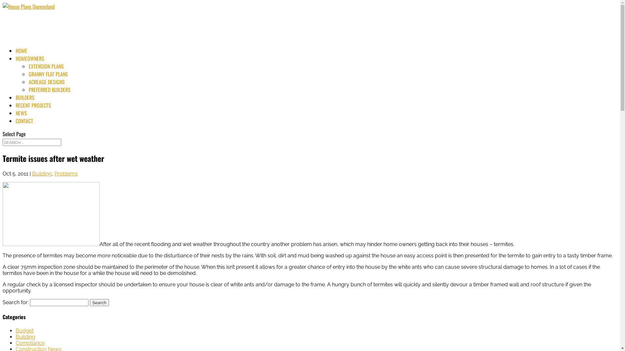  What do you see at coordinates (51, 214) in the screenshot?
I see `termites` at bounding box center [51, 214].